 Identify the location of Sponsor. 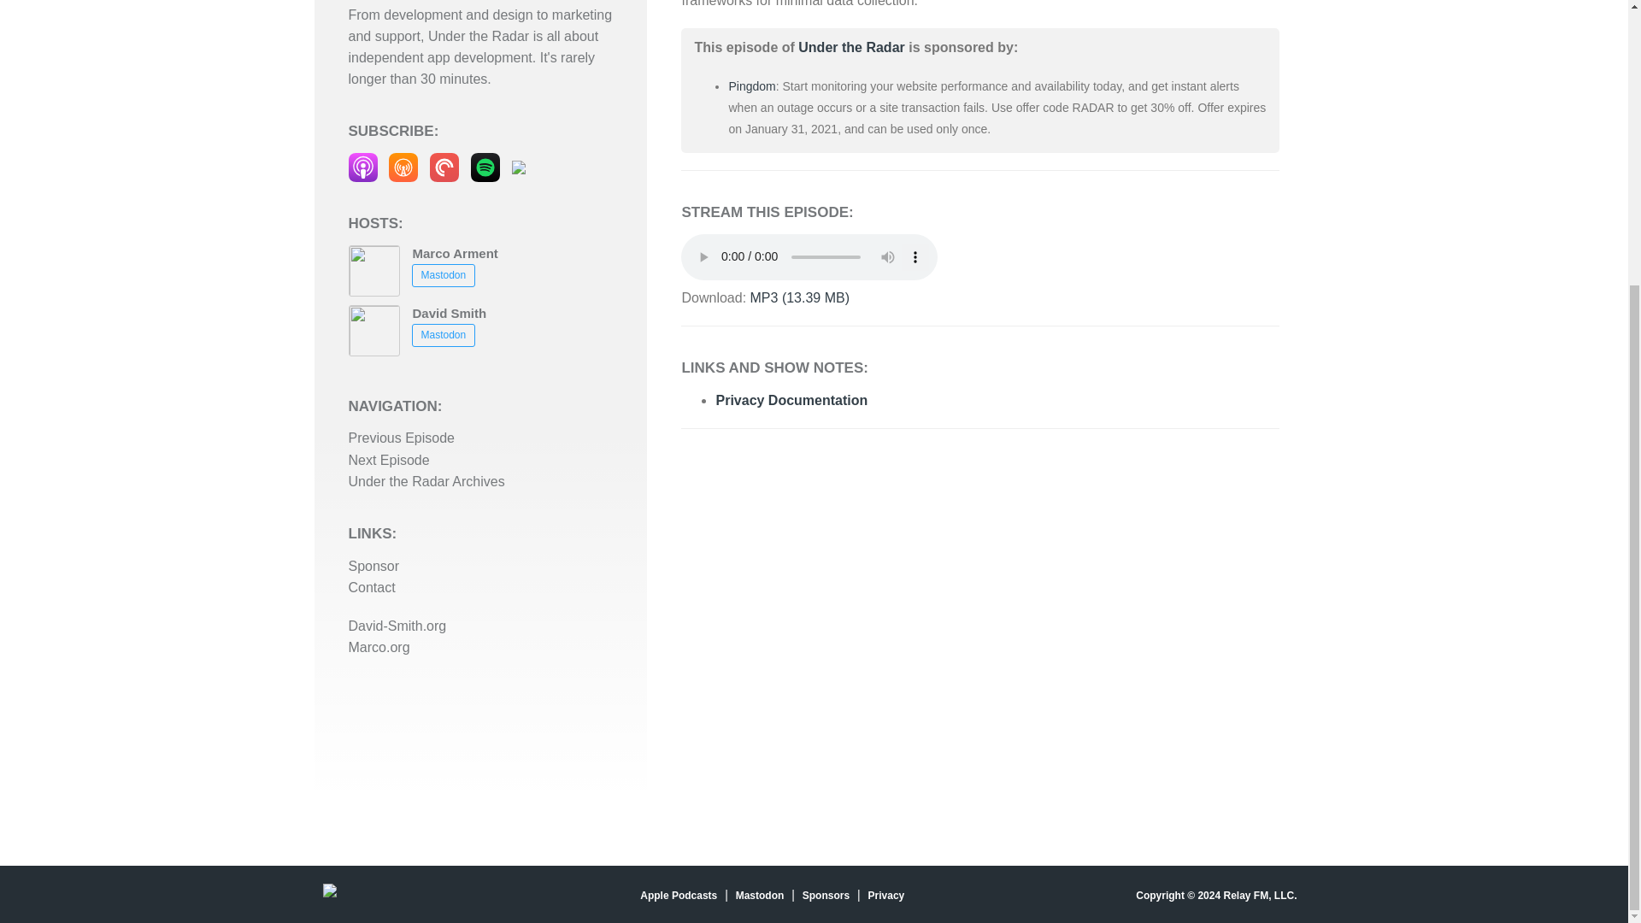
(374, 566).